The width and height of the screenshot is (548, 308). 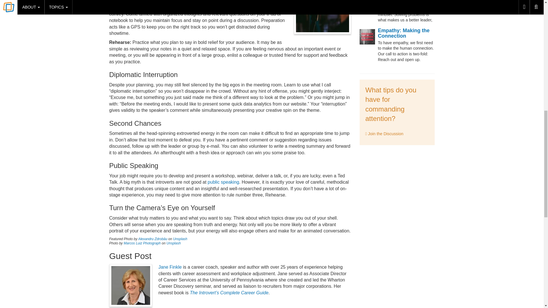 What do you see at coordinates (404, 33) in the screenshot?
I see `Empathy: Making the Connection` at bounding box center [404, 33].